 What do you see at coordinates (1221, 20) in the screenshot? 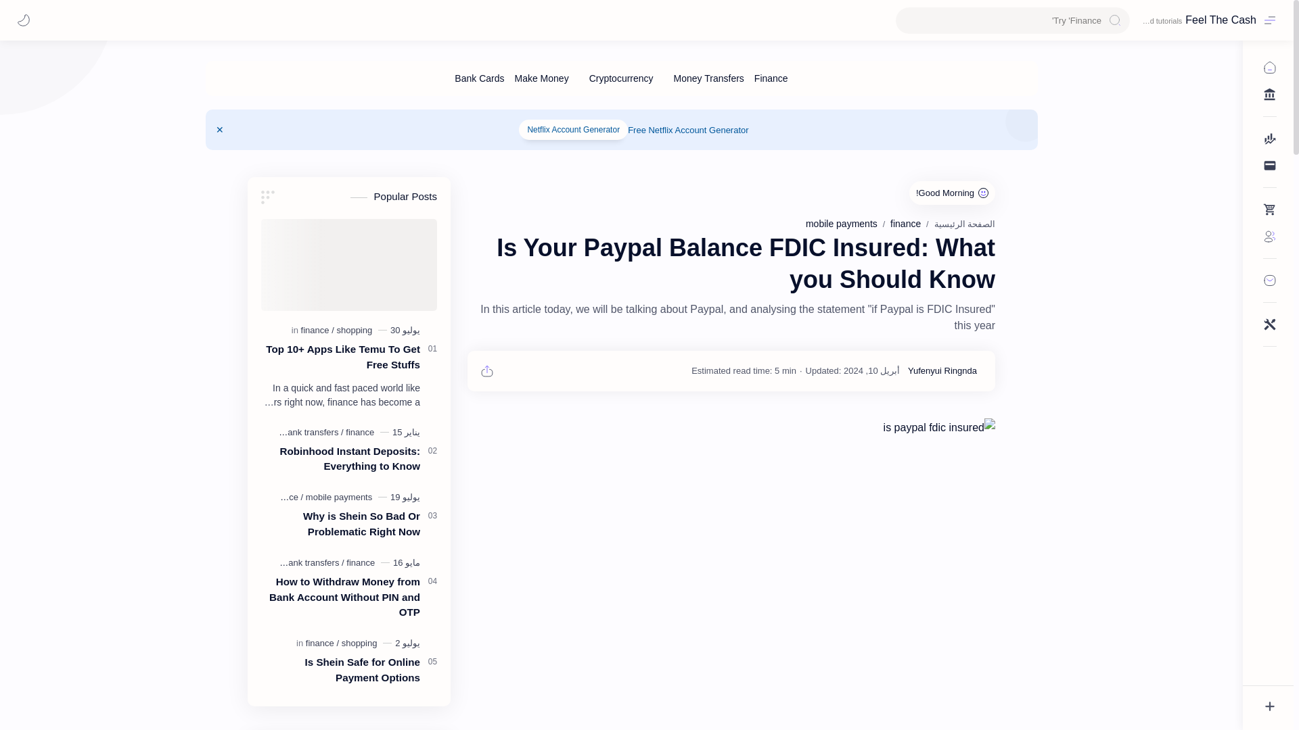
I see `Feel The Cash` at bounding box center [1221, 20].